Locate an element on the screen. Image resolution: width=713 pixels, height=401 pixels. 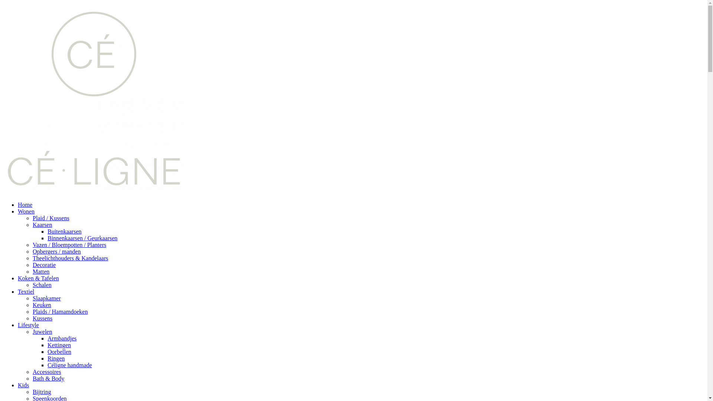
Oorbellen is located at coordinates (59, 352).